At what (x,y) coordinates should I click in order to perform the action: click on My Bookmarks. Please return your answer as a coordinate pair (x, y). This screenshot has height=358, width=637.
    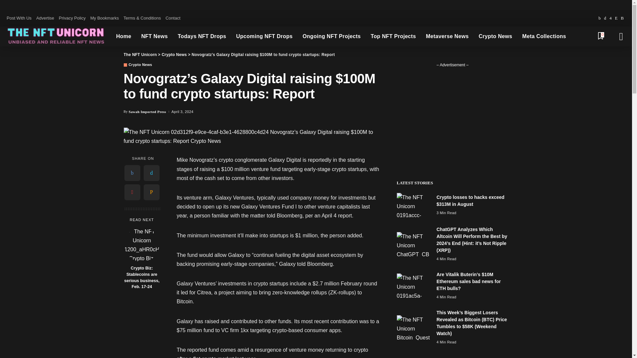
    Looking at the image, I should click on (104, 18).